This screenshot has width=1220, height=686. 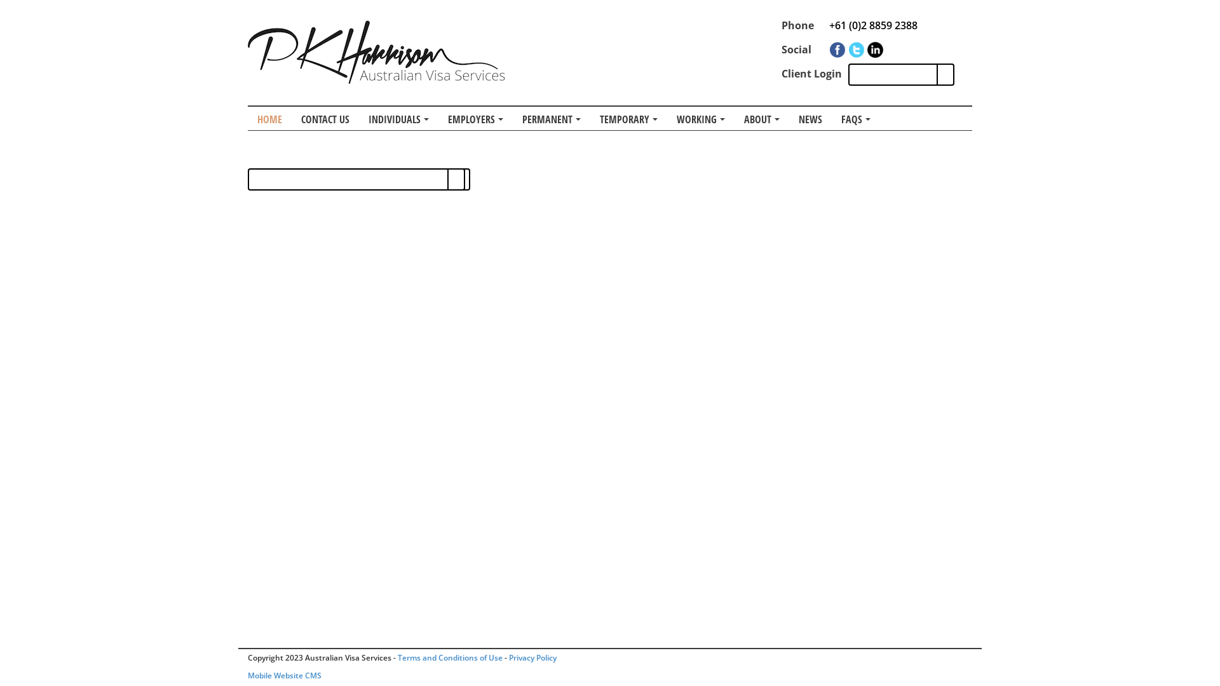 What do you see at coordinates (629, 118) in the screenshot?
I see `TEMPORARY` at bounding box center [629, 118].